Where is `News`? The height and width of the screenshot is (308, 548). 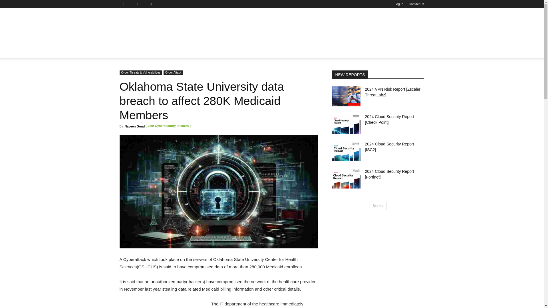 News is located at coordinates (129, 51).